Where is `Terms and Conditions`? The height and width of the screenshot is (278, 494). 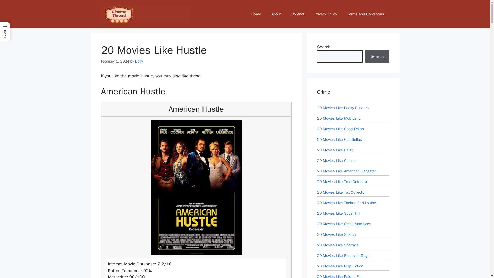
Terms and Conditions is located at coordinates (365, 14).